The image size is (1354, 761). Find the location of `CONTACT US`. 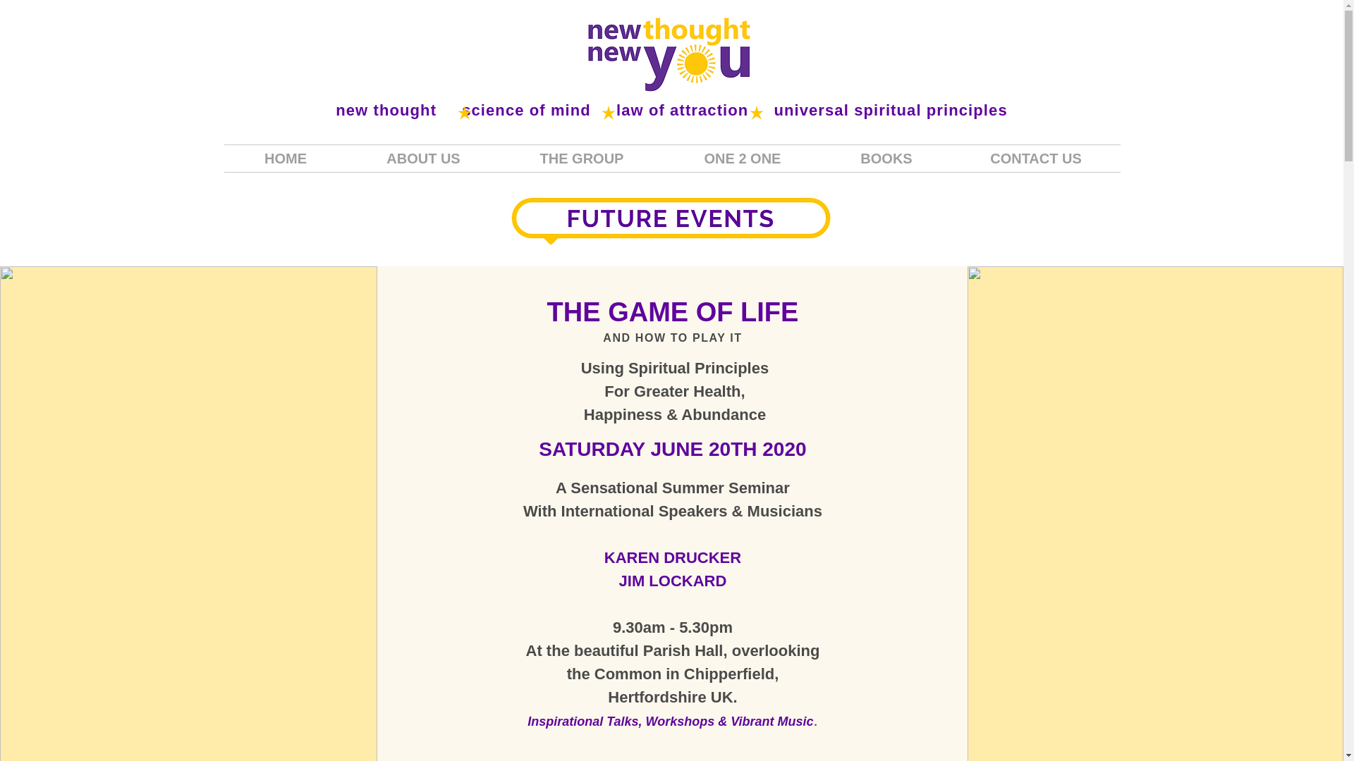

CONTACT US is located at coordinates (1036, 159).